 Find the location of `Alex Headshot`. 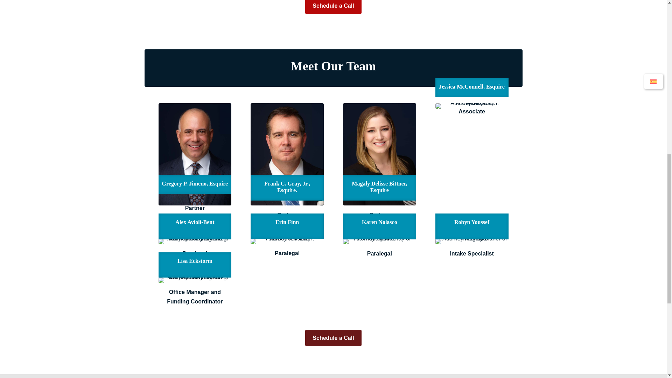

Alex Headshot is located at coordinates (195, 241).